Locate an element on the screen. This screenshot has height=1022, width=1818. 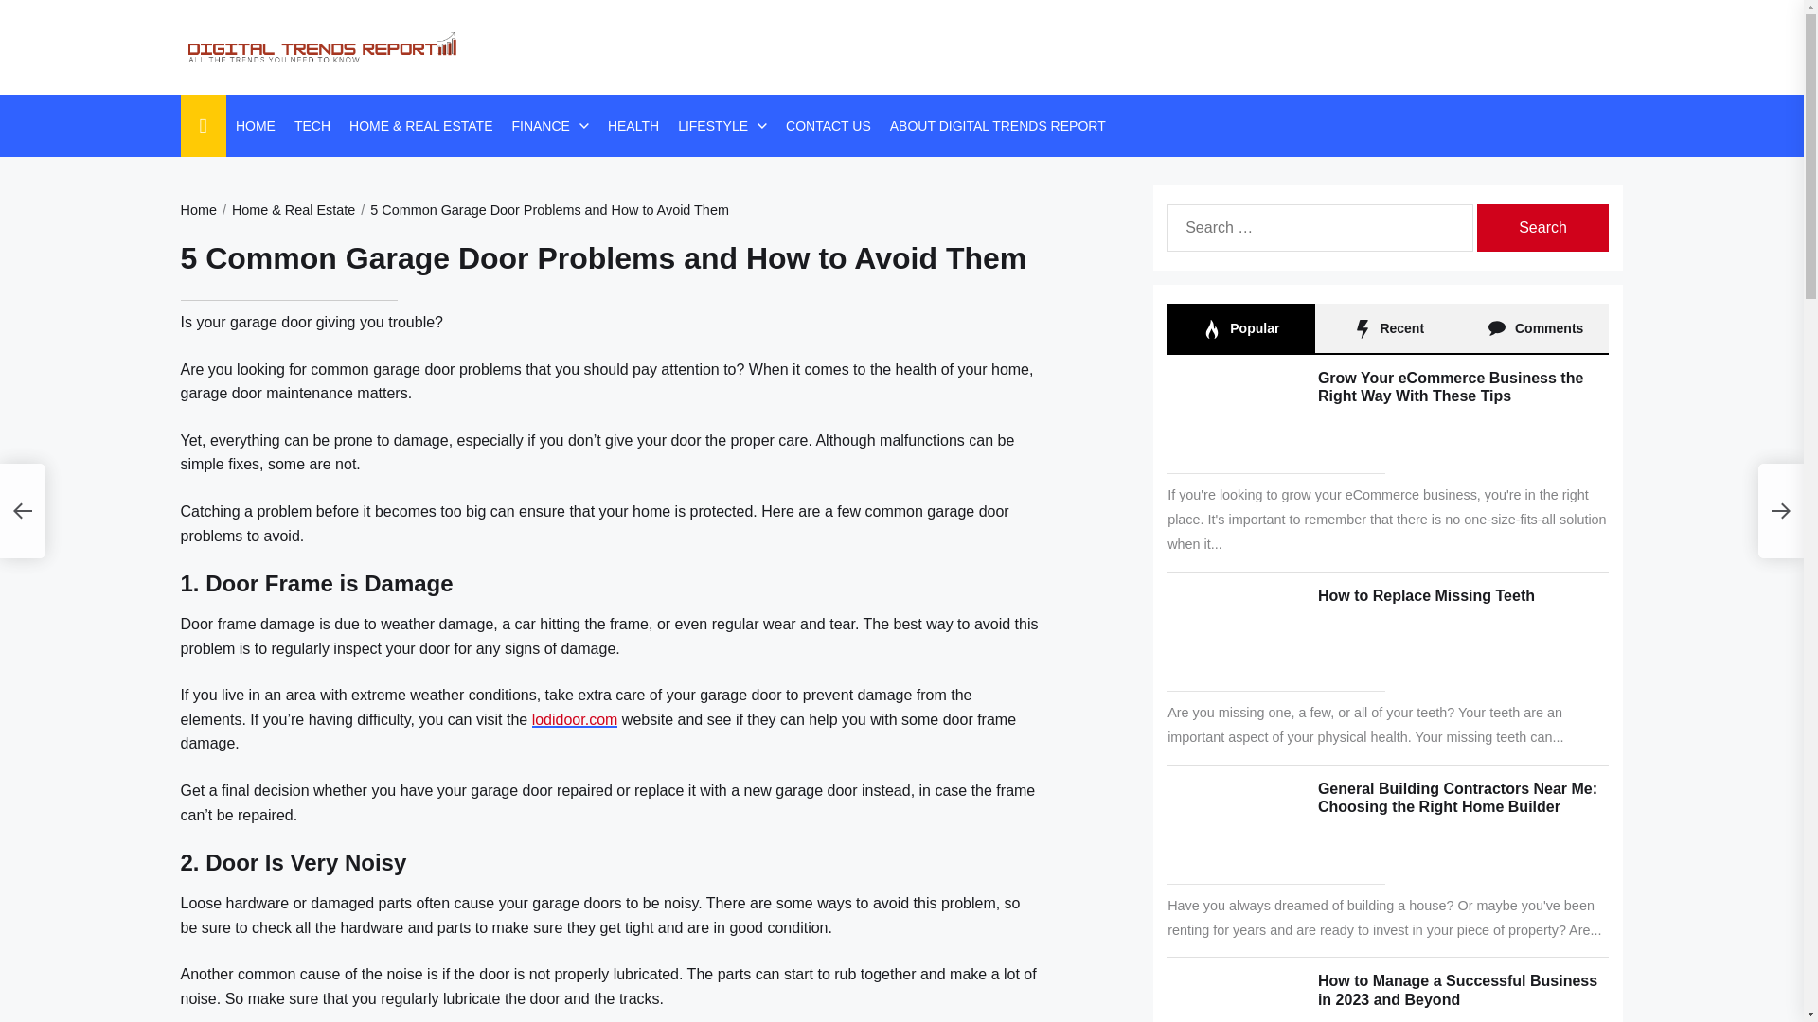
Grow Your eCommerce Business the Right Way With These Tips is located at coordinates (1451, 386).